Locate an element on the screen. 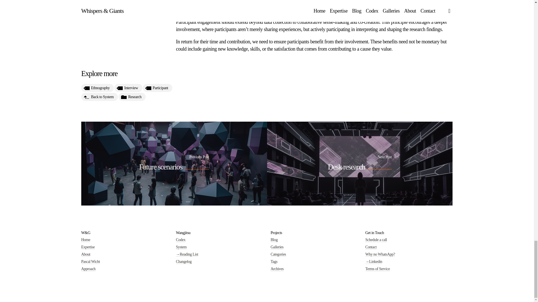  Blog is located at coordinates (274, 240).